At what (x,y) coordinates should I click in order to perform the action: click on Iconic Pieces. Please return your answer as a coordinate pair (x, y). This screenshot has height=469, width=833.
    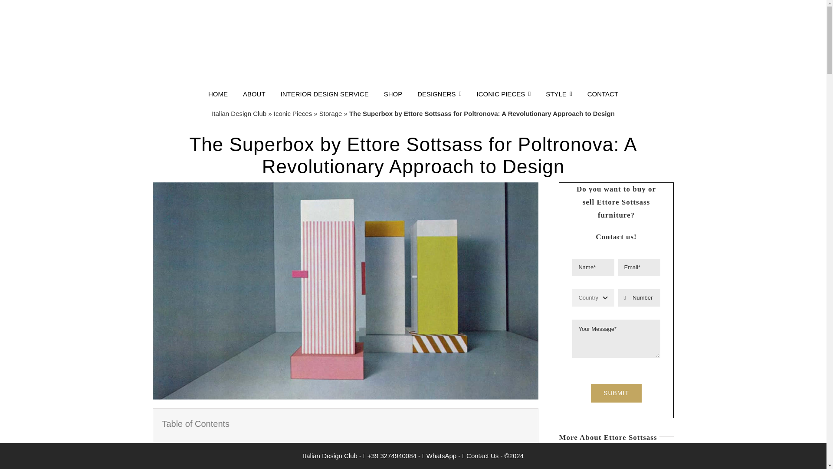
    Looking at the image, I should click on (292, 113).